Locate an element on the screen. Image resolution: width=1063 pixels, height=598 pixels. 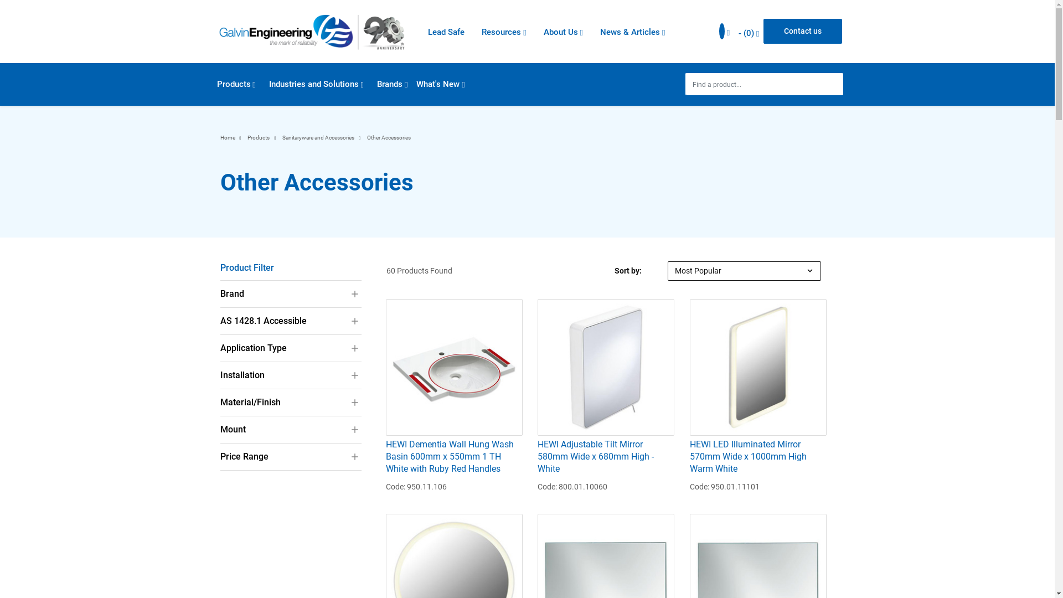
Installation is located at coordinates (291, 375).